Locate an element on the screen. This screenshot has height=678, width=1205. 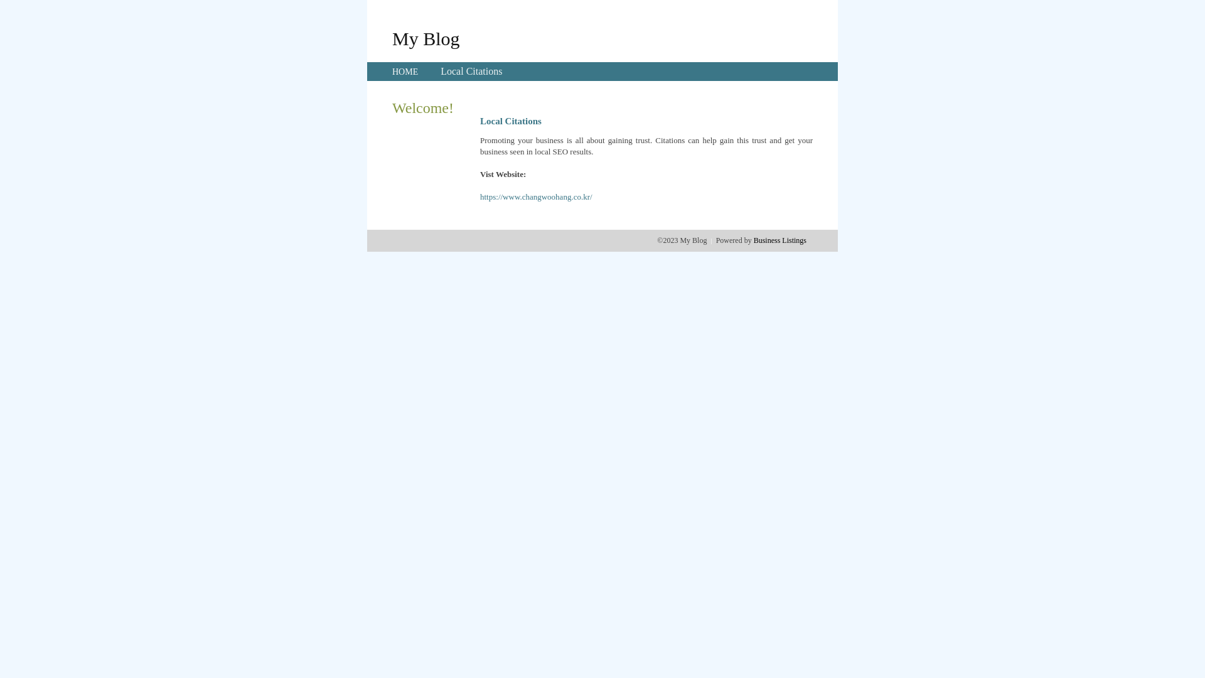
My Blog is located at coordinates (426, 38).